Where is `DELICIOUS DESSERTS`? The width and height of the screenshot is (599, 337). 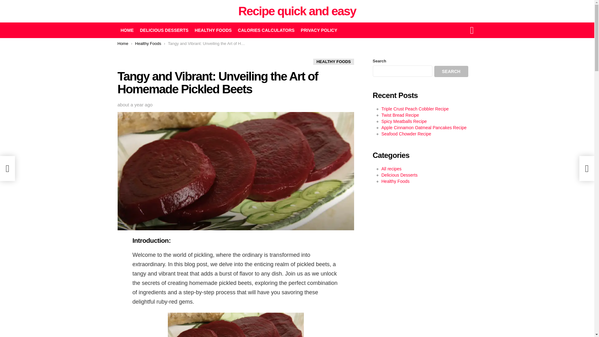 DELICIOUS DESSERTS is located at coordinates (164, 30).